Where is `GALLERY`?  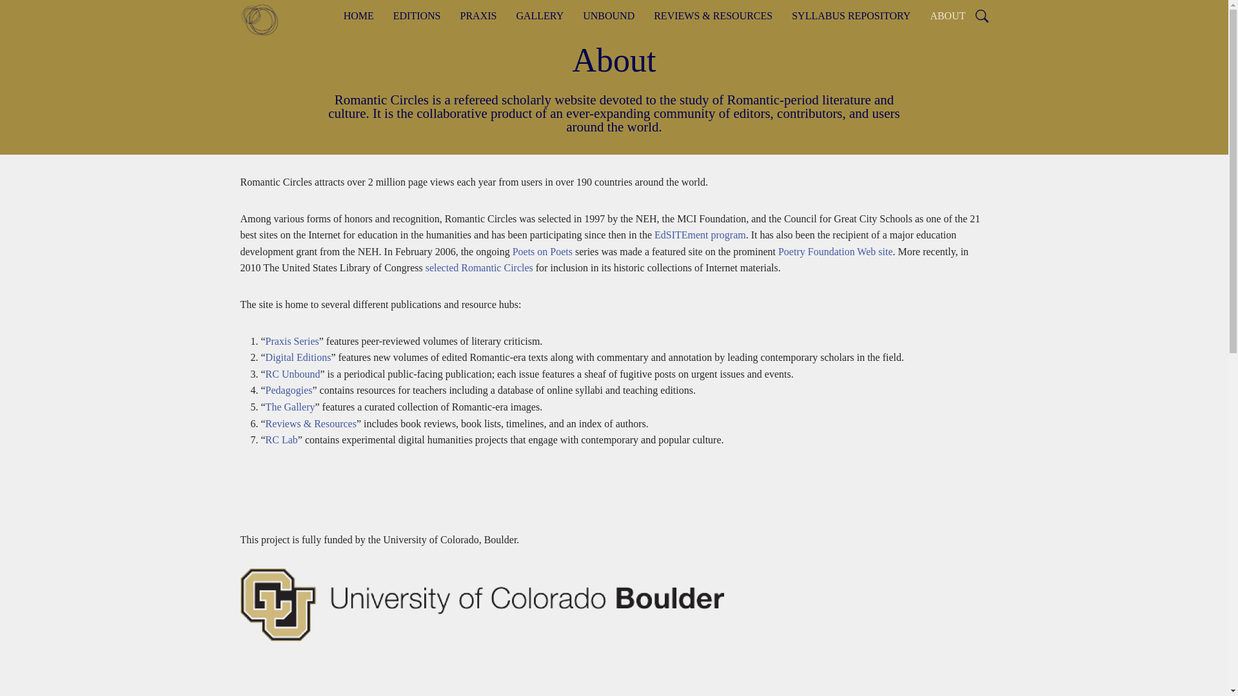 GALLERY is located at coordinates (539, 15).